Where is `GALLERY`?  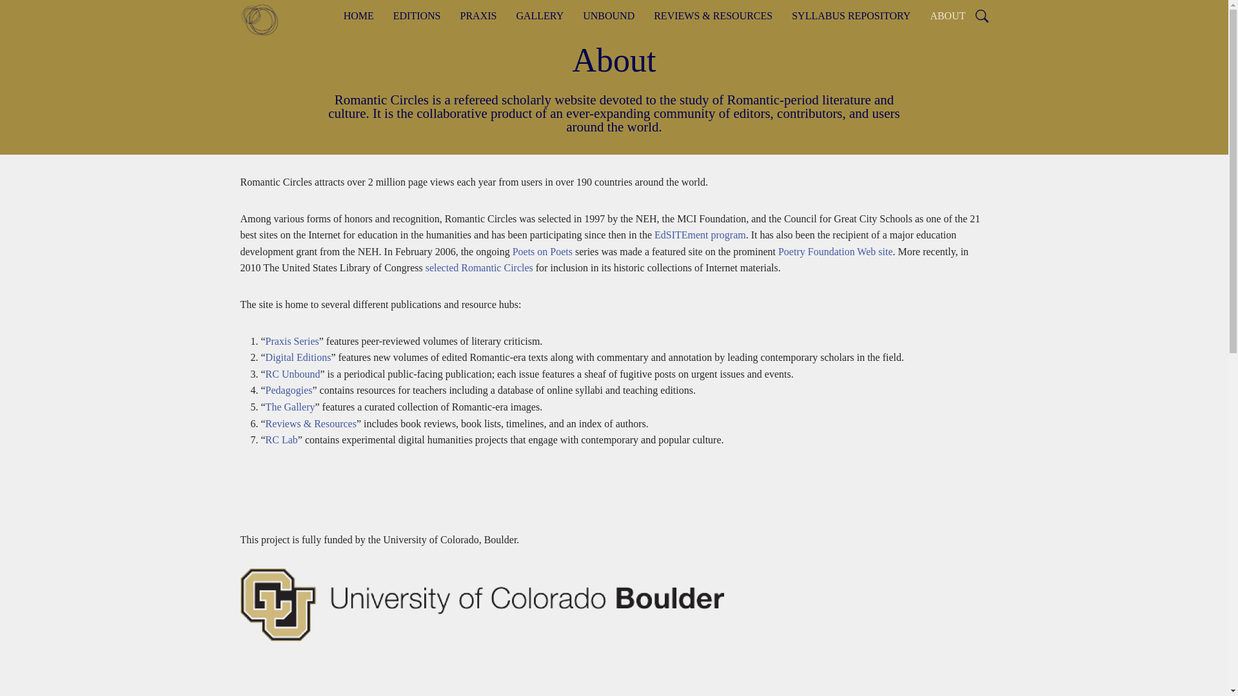 GALLERY is located at coordinates (539, 15).